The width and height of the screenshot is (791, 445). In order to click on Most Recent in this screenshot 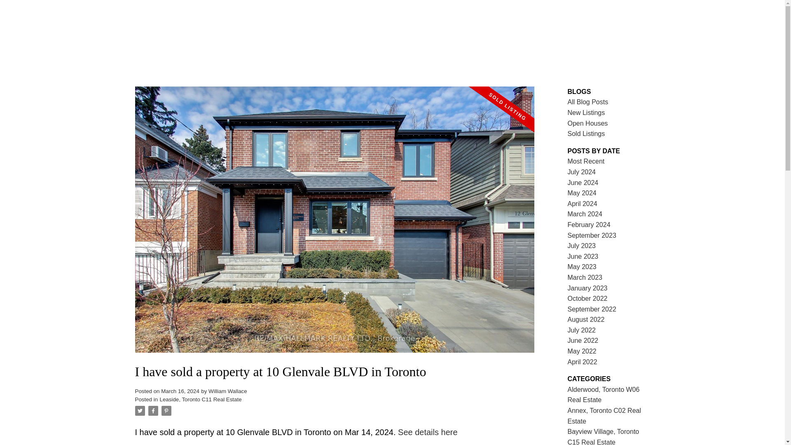, I will do `click(586, 161)`.